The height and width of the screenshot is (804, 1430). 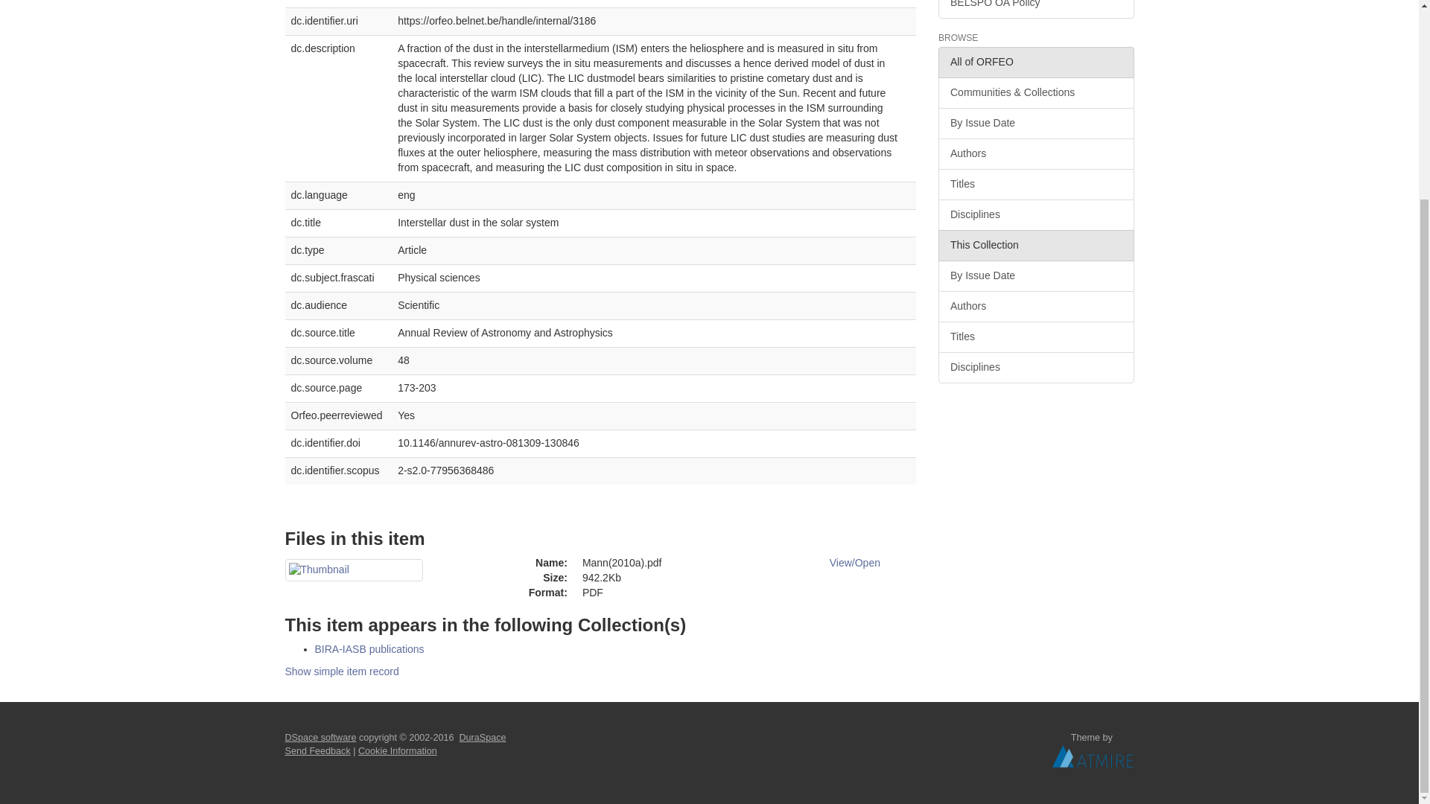 What do you see at coordinates (1035, 337) in the screenshot?
I see `Titles` at bounding box center [1035, 337].